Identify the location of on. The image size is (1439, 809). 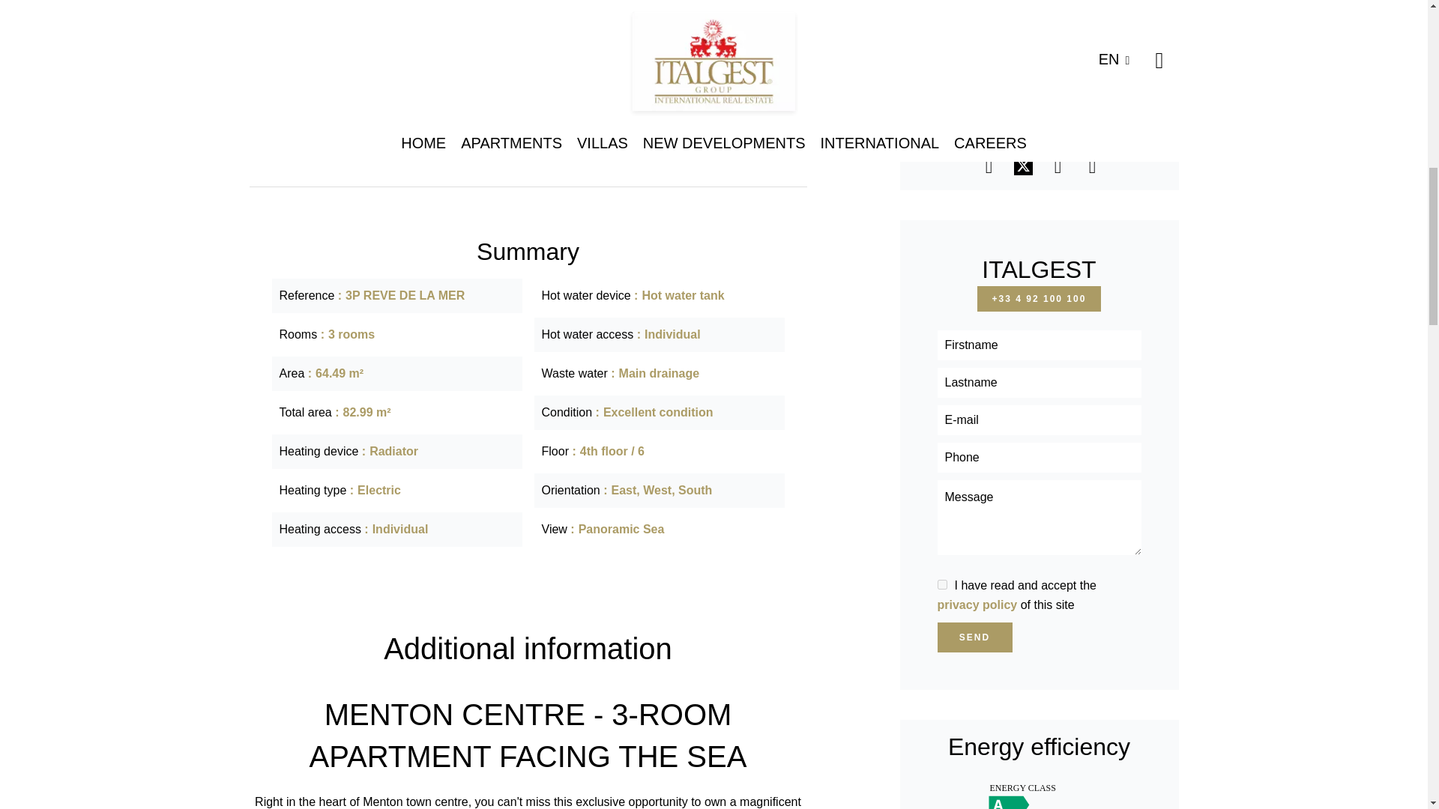
(941, 584).